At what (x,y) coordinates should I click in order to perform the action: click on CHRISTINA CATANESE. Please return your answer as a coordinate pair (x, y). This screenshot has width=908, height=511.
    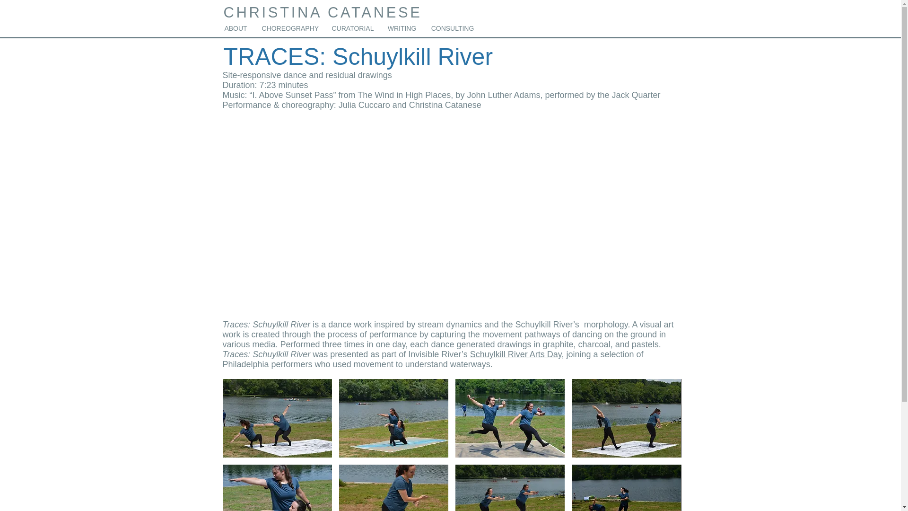
    Looking at the image, I should click on (323, 12).